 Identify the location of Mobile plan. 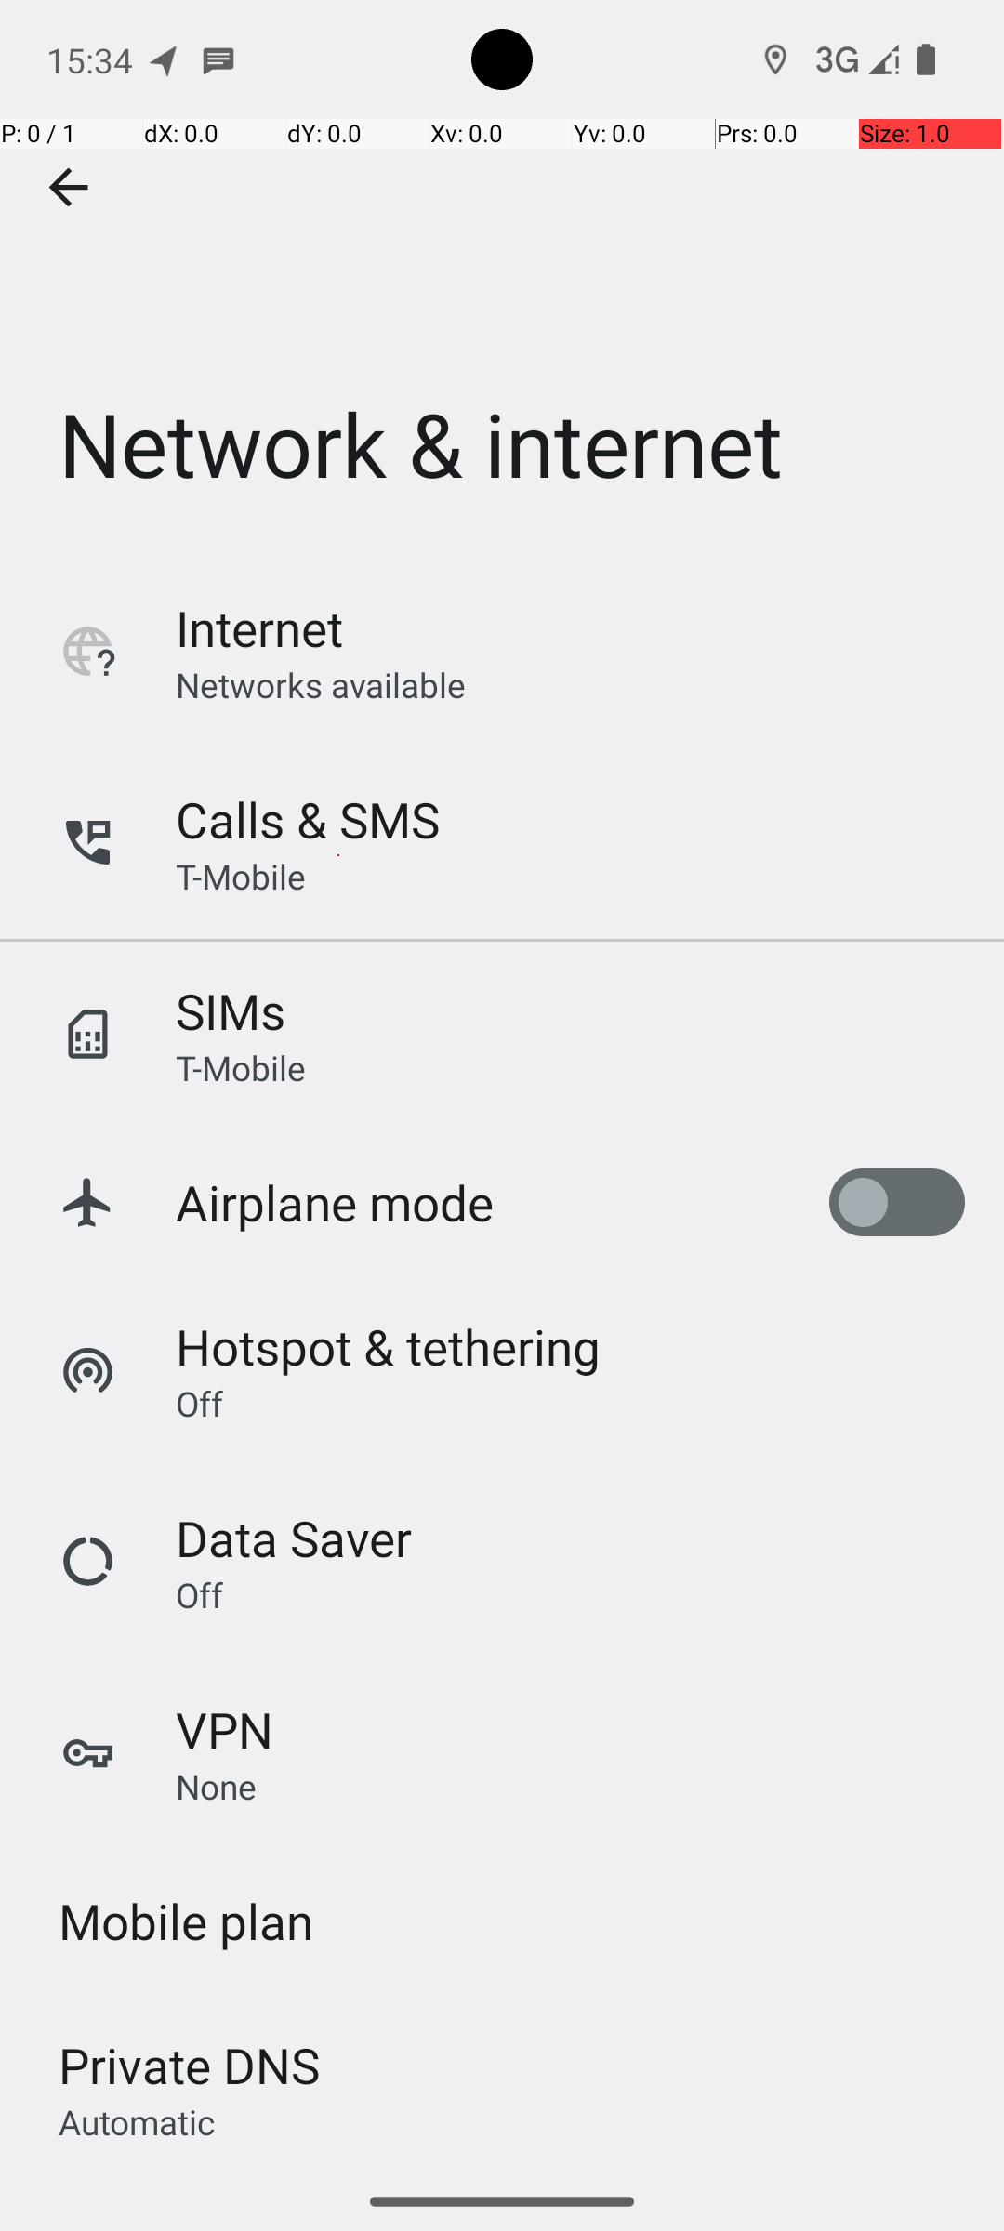
(186, 1921).